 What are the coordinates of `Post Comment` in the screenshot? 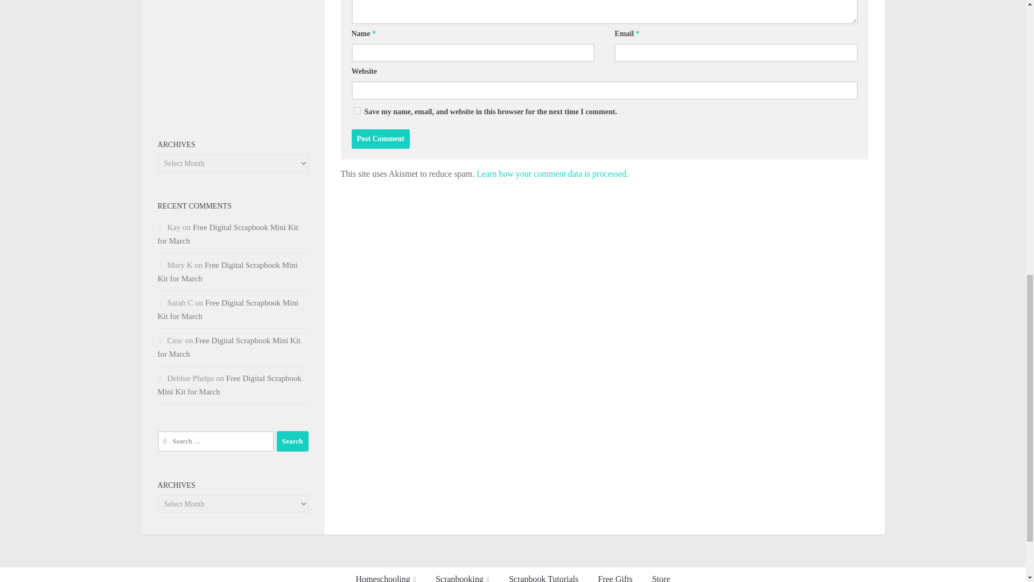 It's located at (380, 139).